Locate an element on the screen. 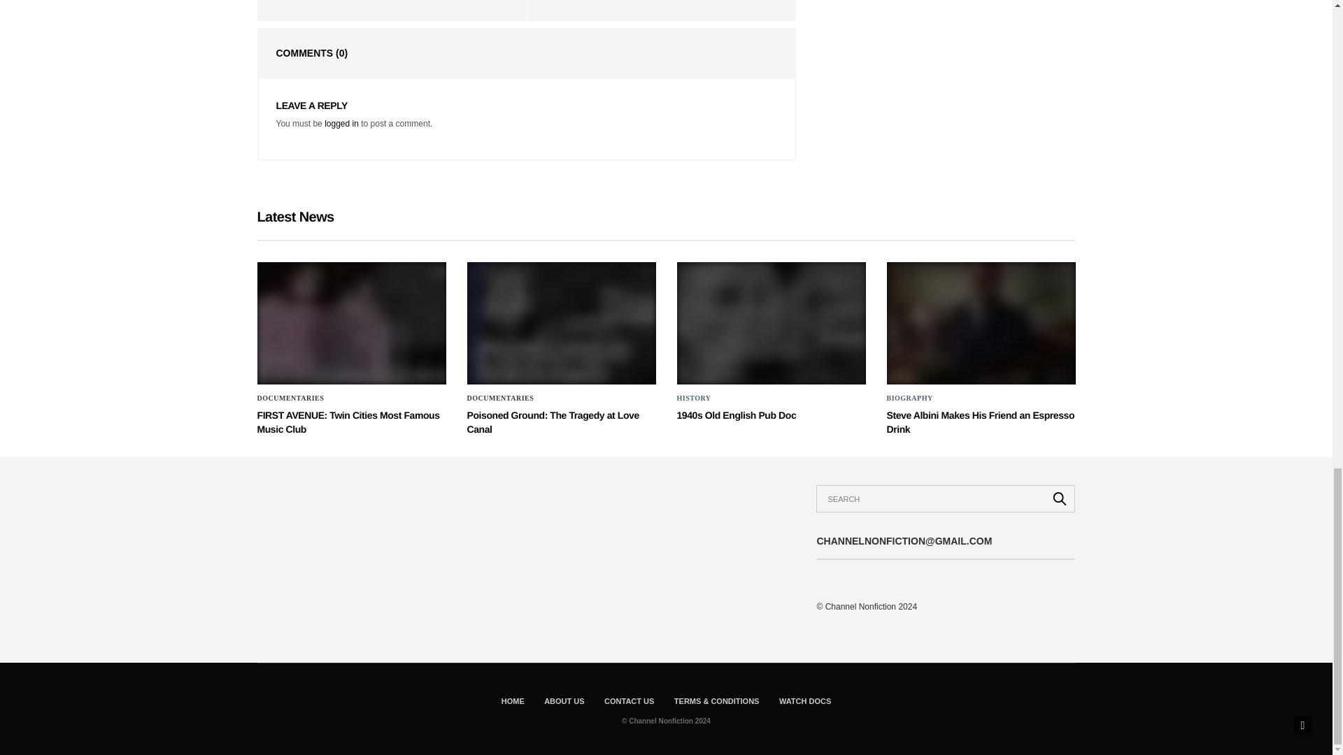 This screenshot has width=1343, height=755. HISTORY is located at coordinates (694, 398).